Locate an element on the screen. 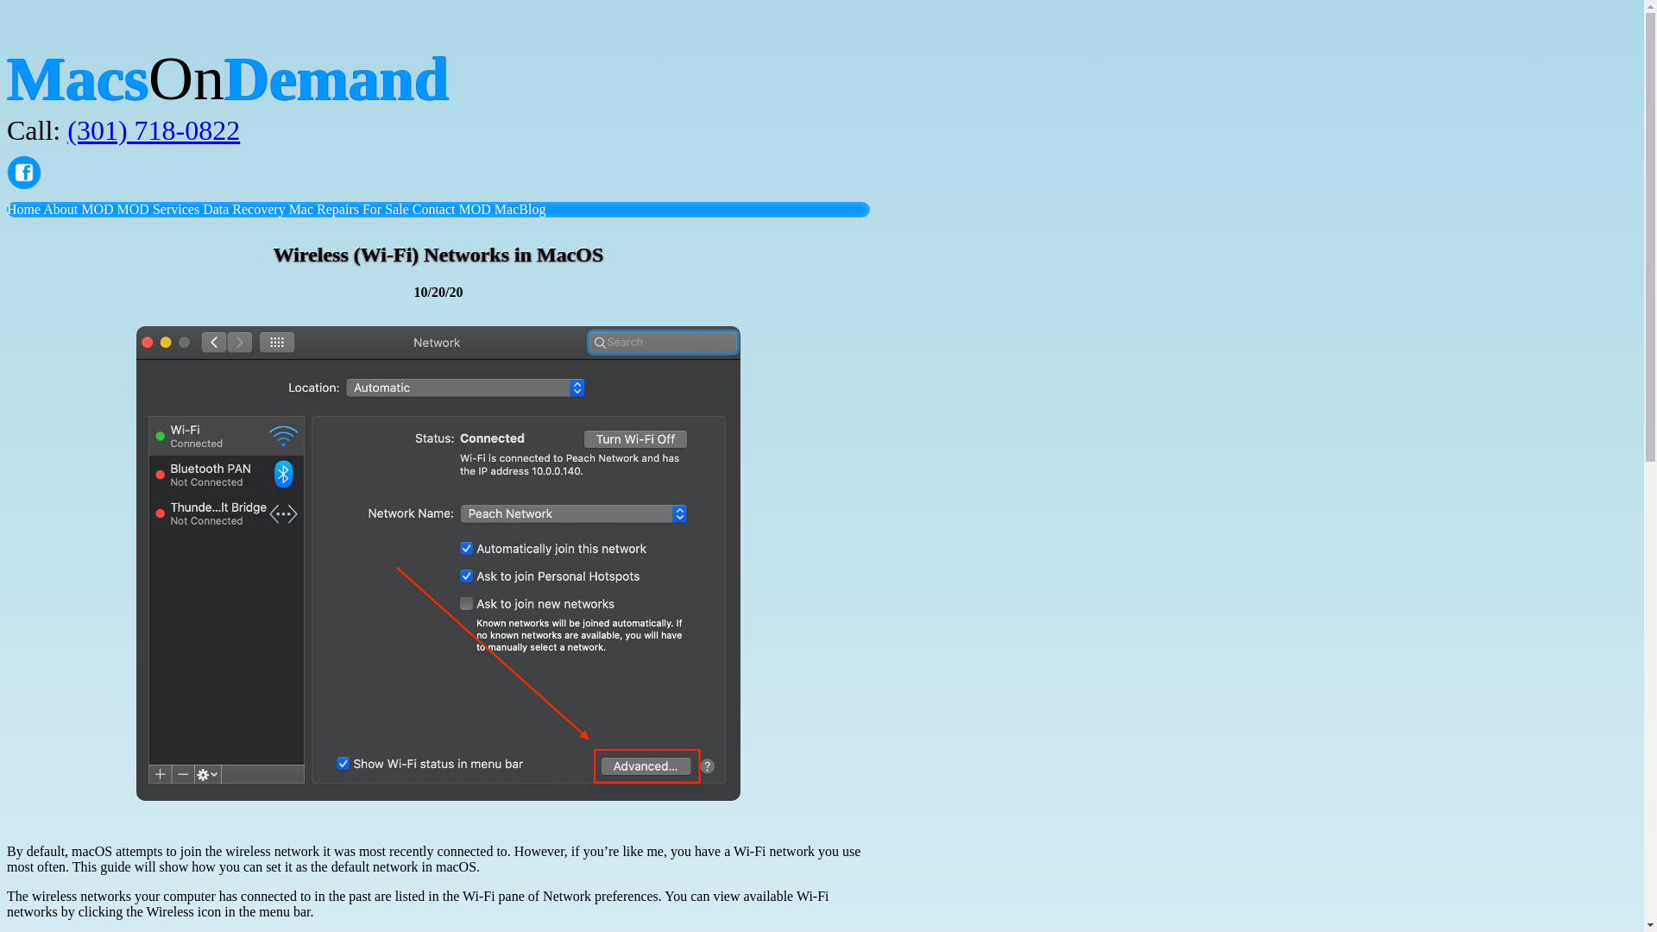 The height and width of the screenshot is (932, 1657). MOD Services is located at coordinates (159, 209).